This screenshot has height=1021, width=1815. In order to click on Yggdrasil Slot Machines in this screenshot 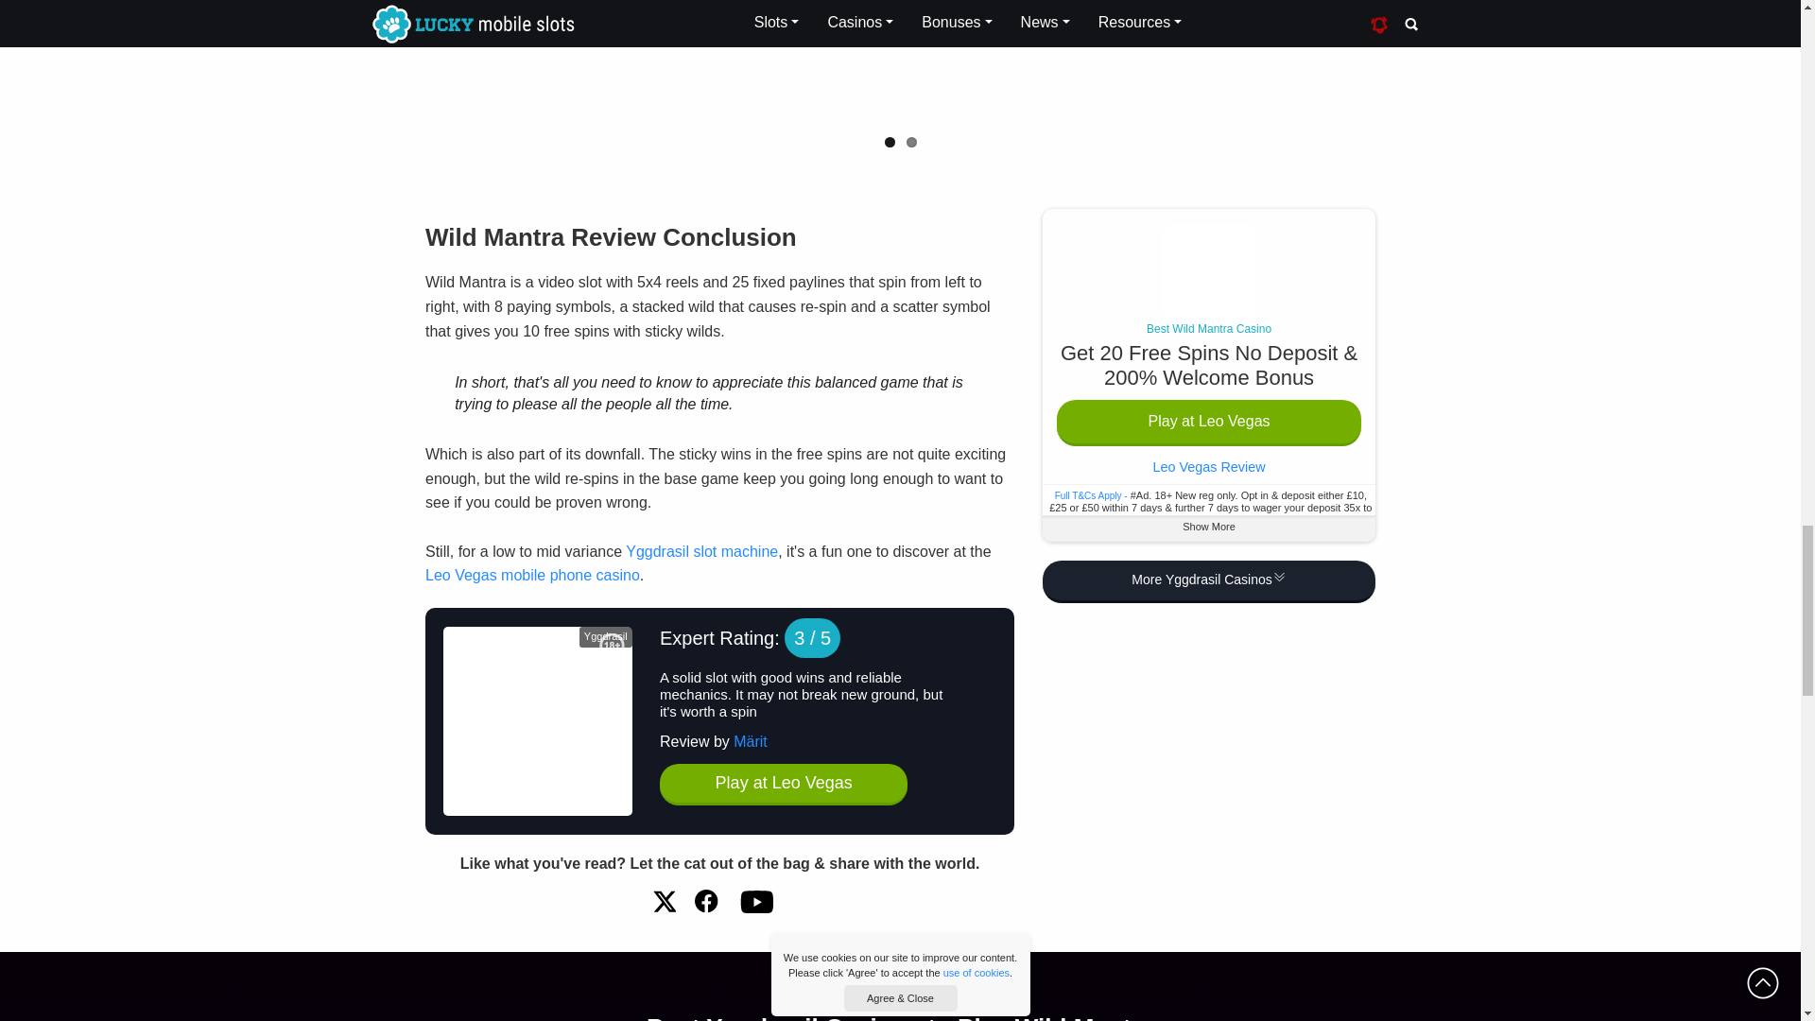, I will do `click(701, 550)`.